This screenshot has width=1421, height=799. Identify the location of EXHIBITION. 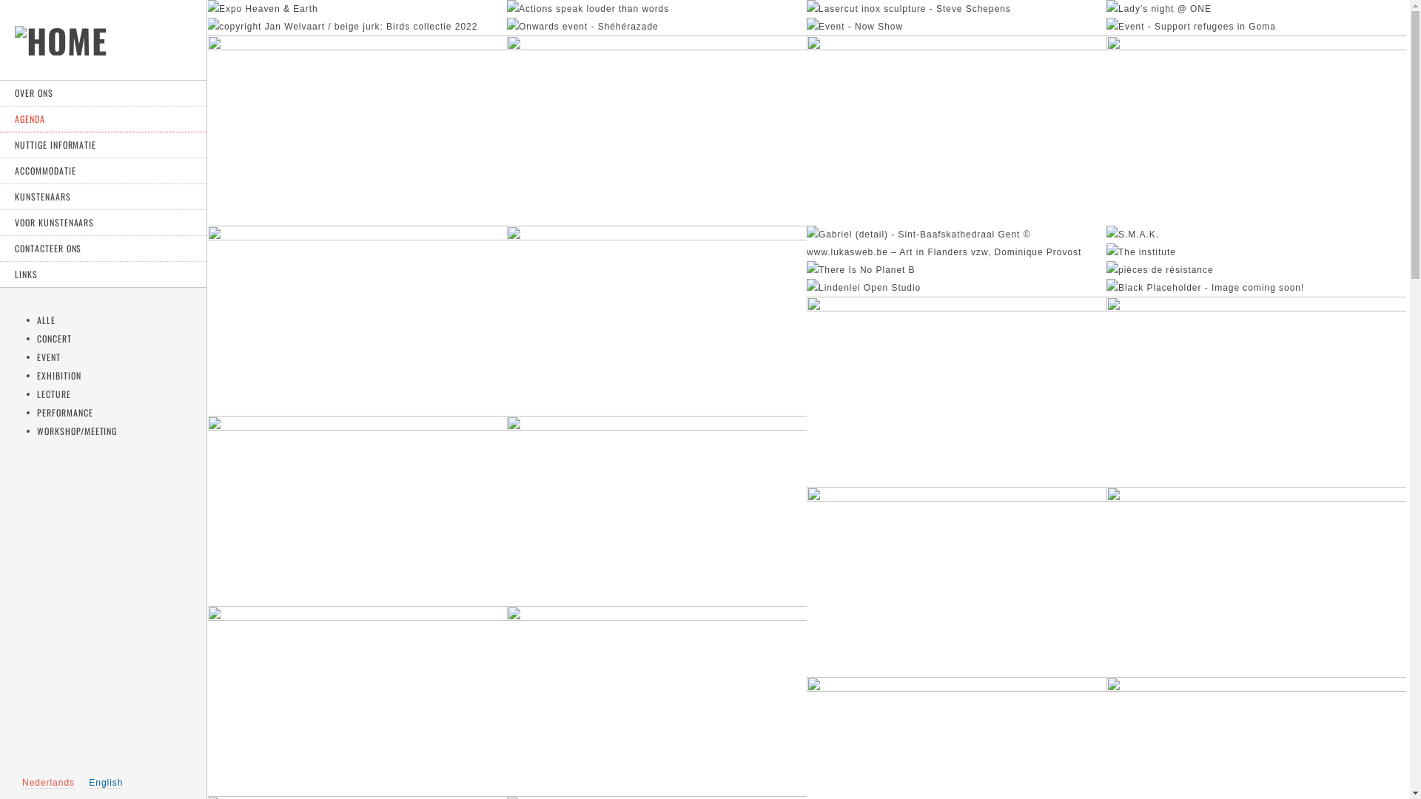
(59, 376).